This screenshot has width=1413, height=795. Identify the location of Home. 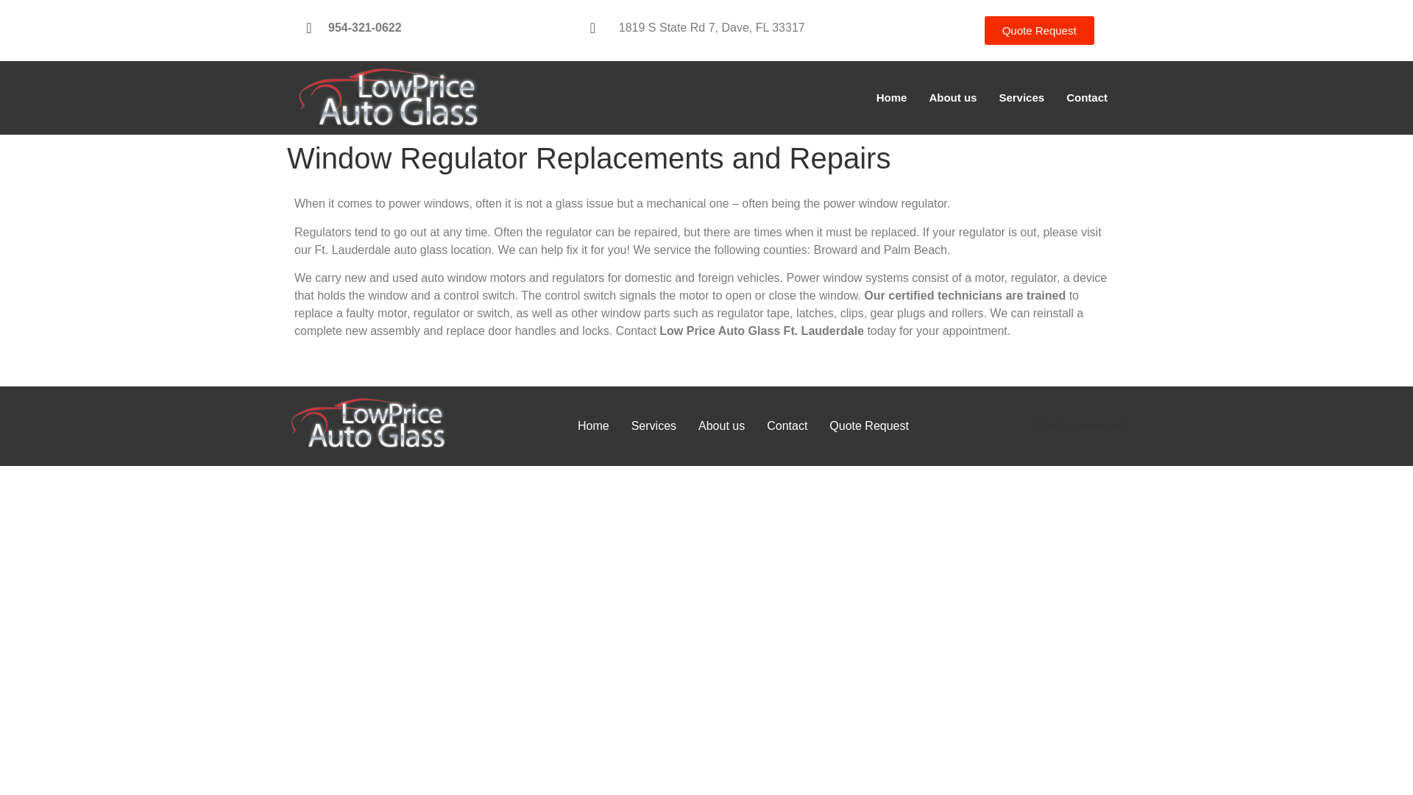
(892, 97).